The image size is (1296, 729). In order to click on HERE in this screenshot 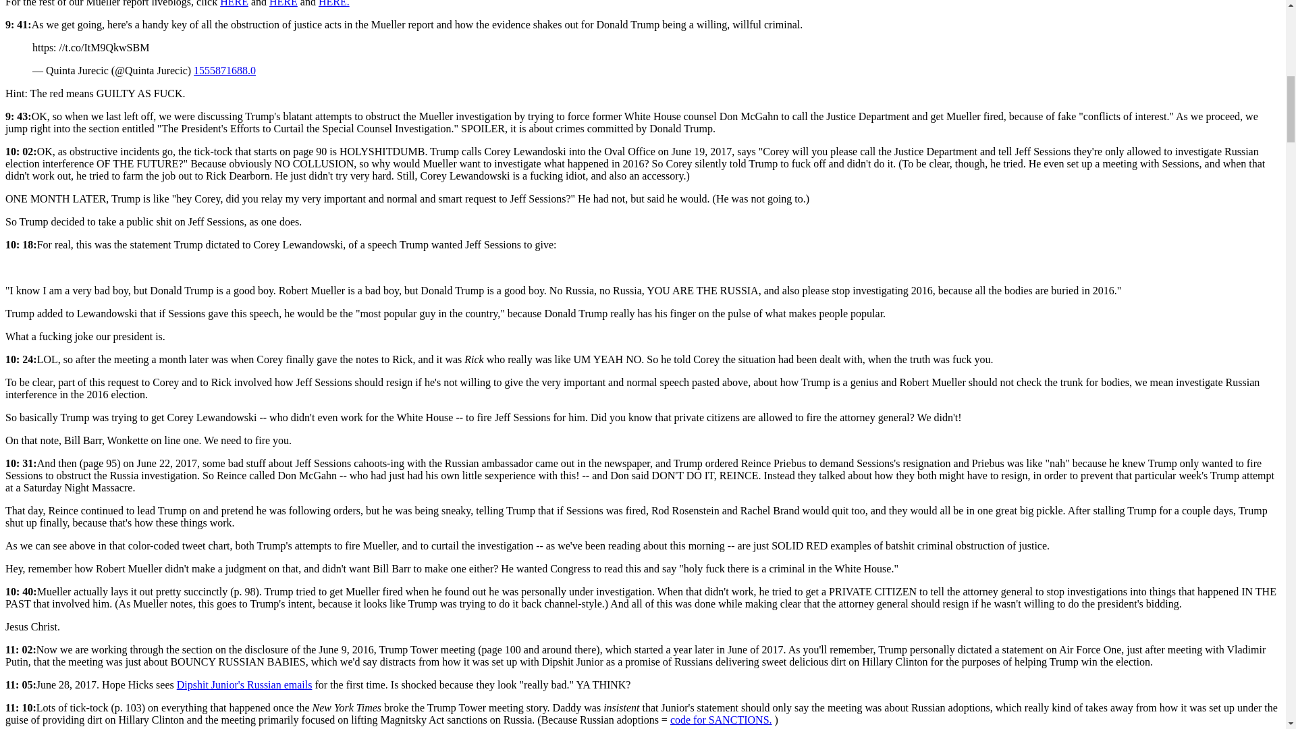, I will do `click(283, 3)`.